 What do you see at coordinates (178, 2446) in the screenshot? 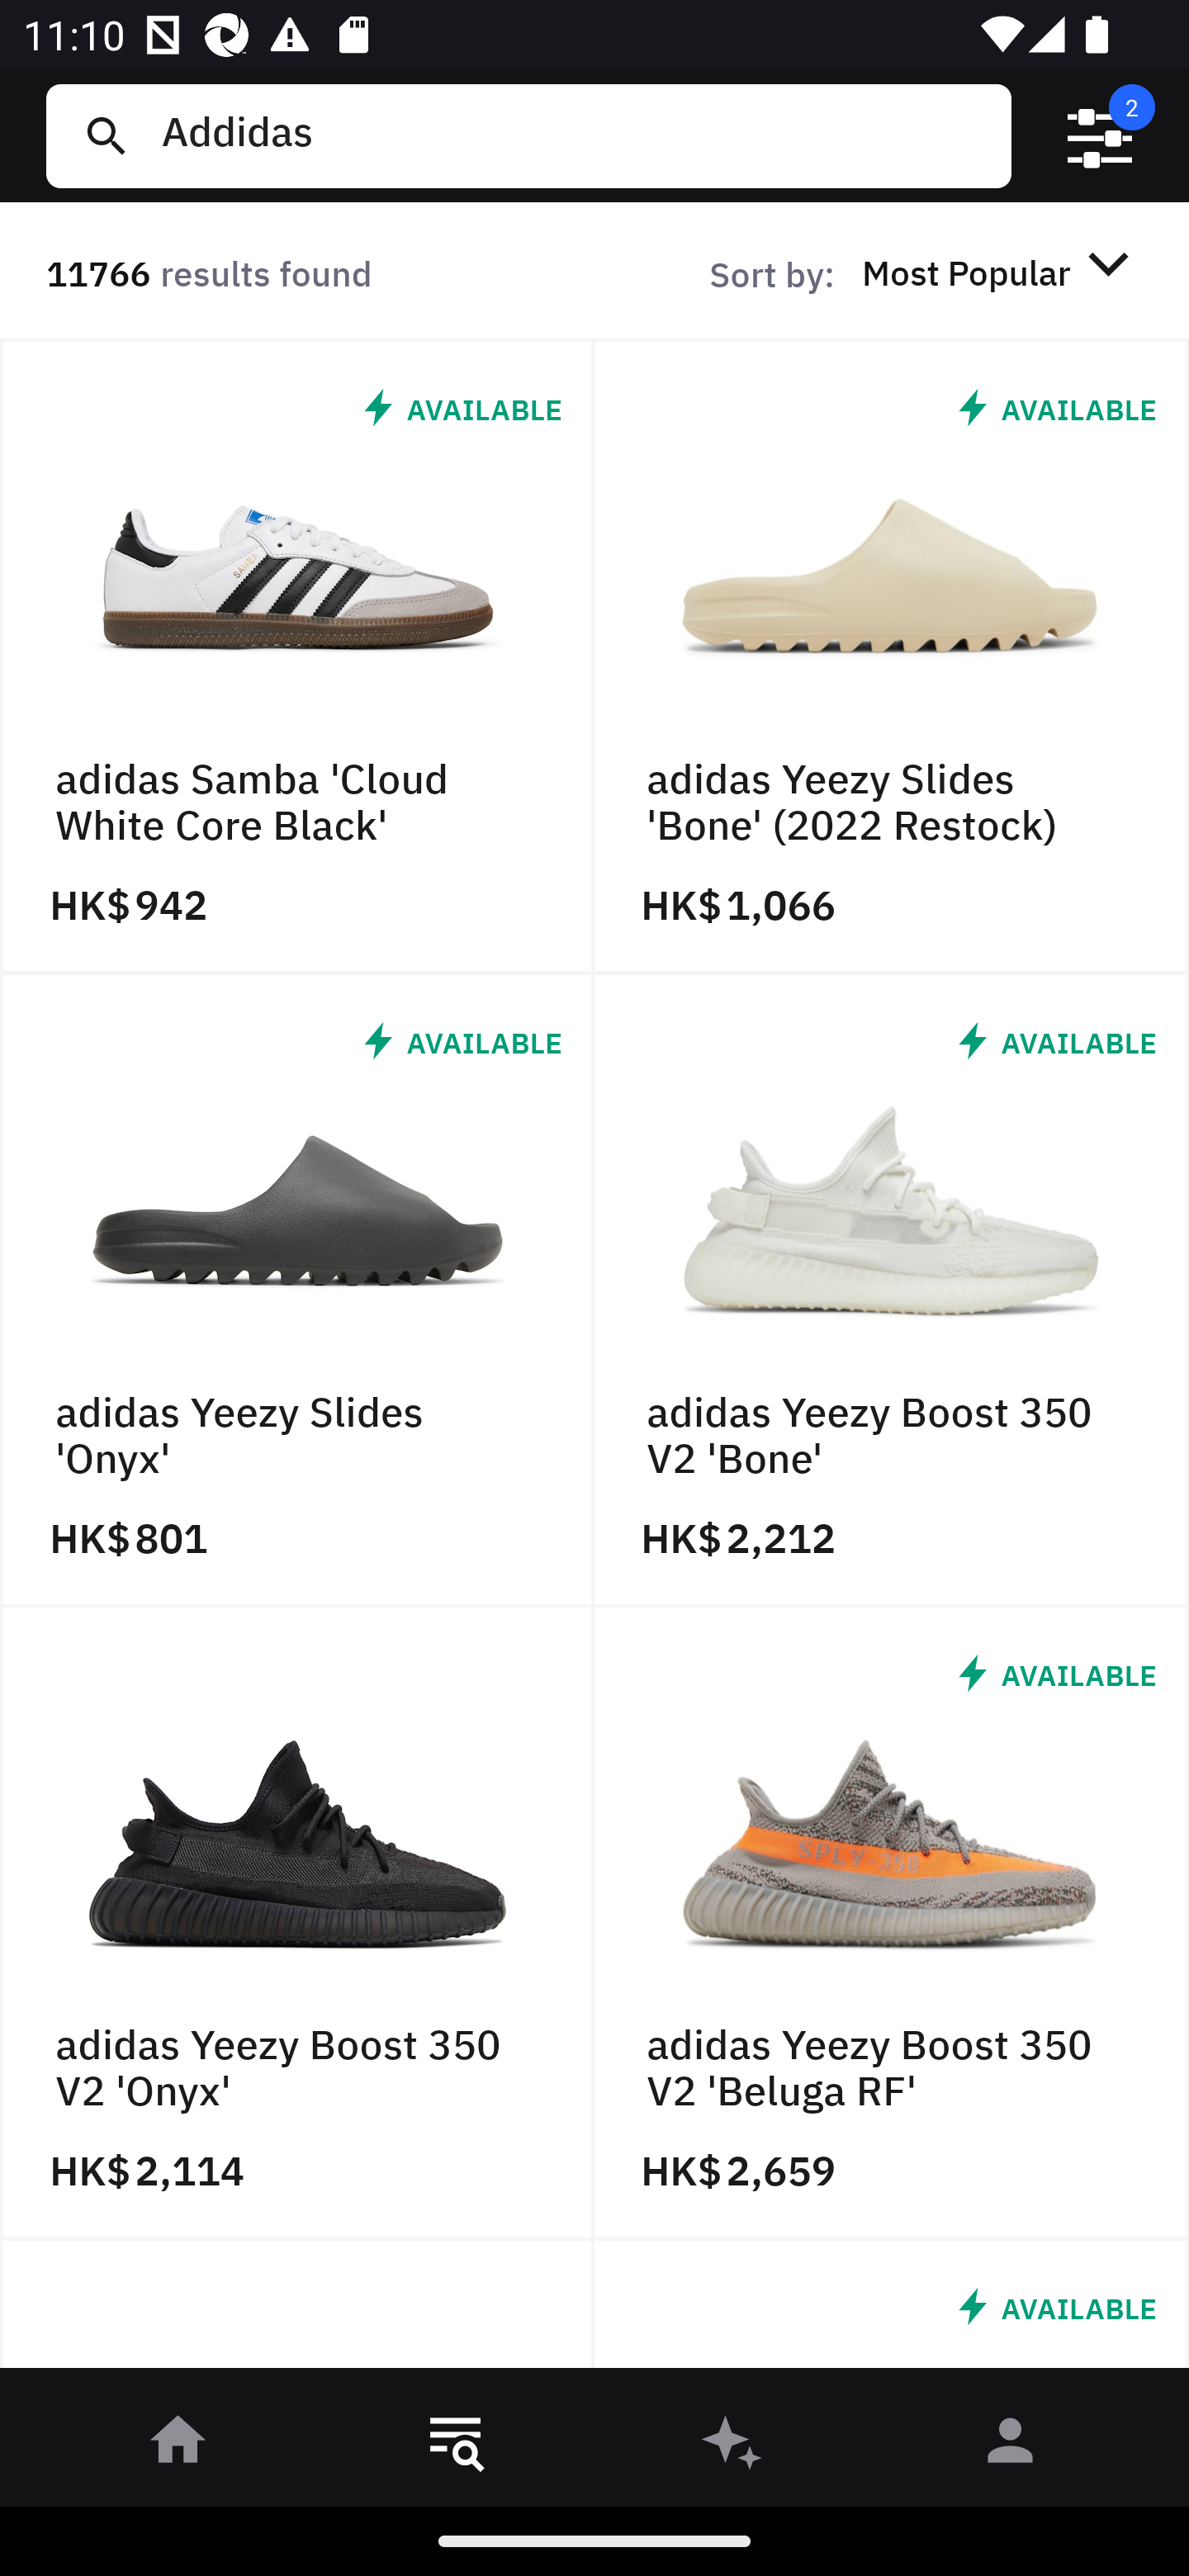
I see `󰋜` at bounding box center [178, 2446].